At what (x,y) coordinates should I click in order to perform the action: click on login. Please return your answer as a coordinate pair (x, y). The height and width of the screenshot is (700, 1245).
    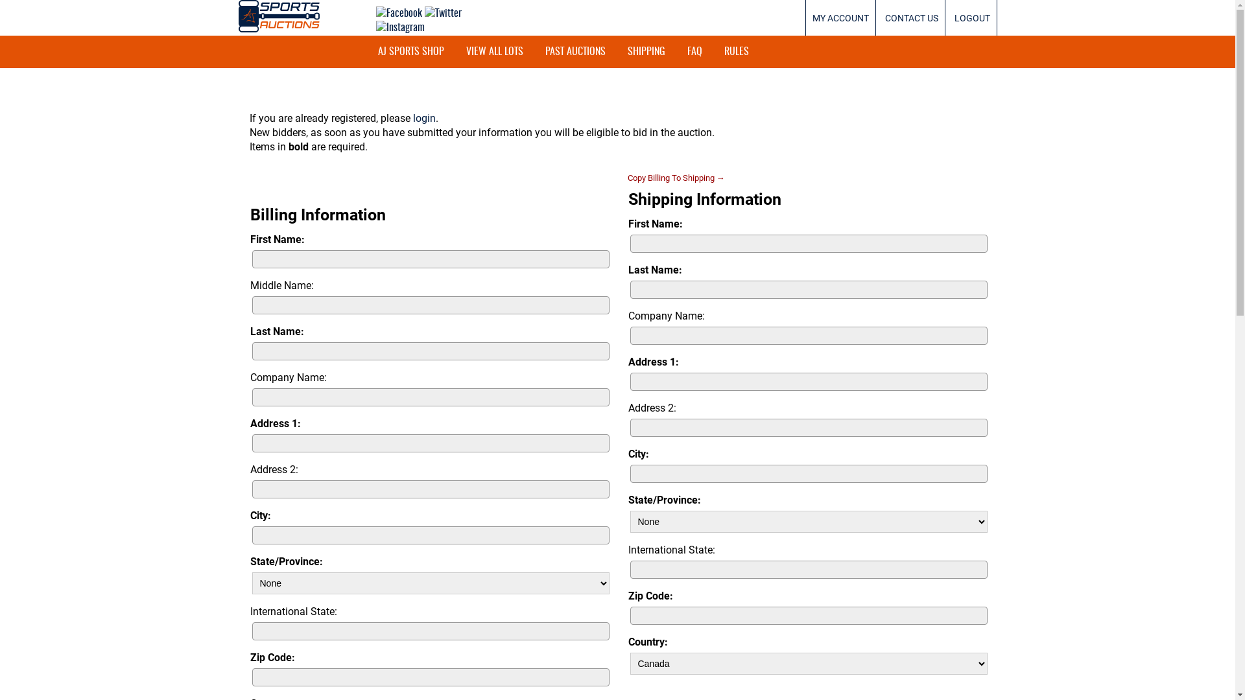
    Looking at the image, I should click on (424, 118).